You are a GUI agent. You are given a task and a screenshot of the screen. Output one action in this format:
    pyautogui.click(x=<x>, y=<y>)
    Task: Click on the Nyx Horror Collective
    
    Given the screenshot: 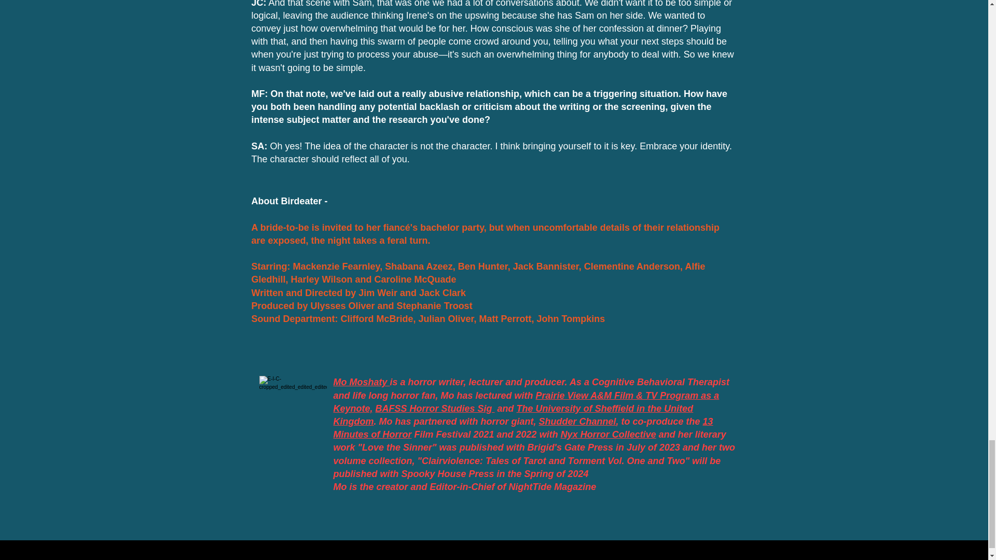 What is the action you would take?
    pyautogui.click(x=608, y=435)
    